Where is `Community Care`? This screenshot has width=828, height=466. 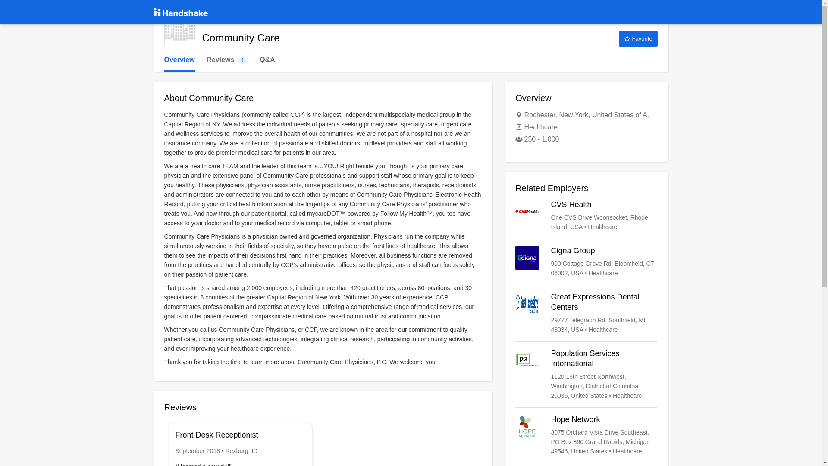
Community Care is located at coordinates (179, 29).